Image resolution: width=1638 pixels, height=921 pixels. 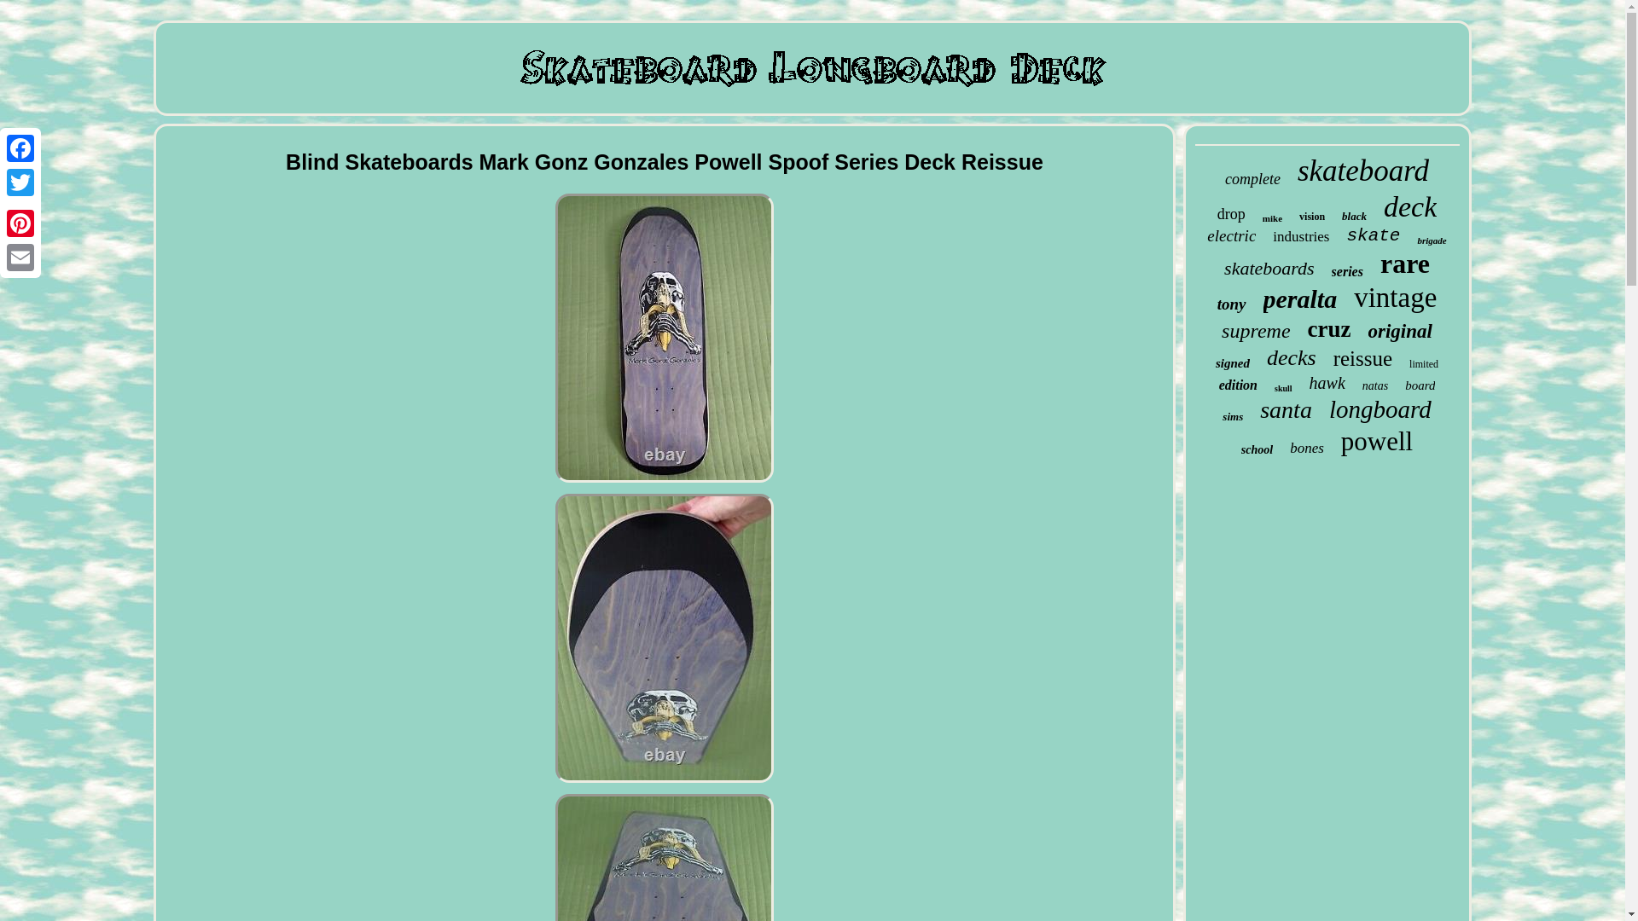 What do you see at coordinates (1292, 358) in the screenshot?
I see `decks` at bounding box center [1292, 358].